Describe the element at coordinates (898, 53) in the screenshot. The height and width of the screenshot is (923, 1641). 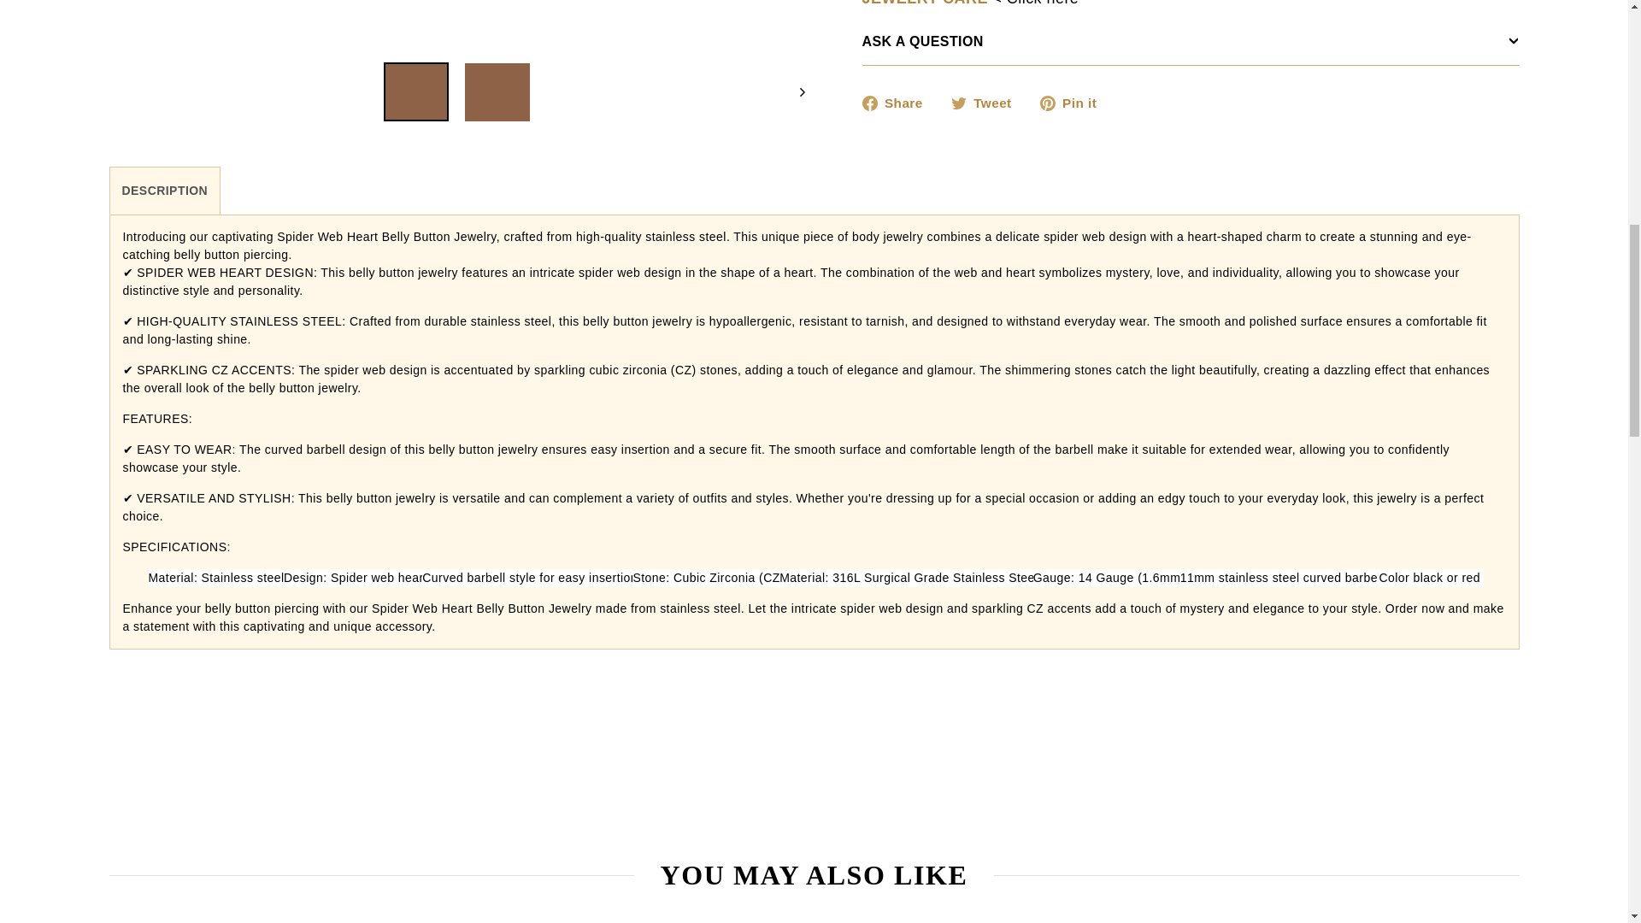
I see `Share on Facebook` at that location.